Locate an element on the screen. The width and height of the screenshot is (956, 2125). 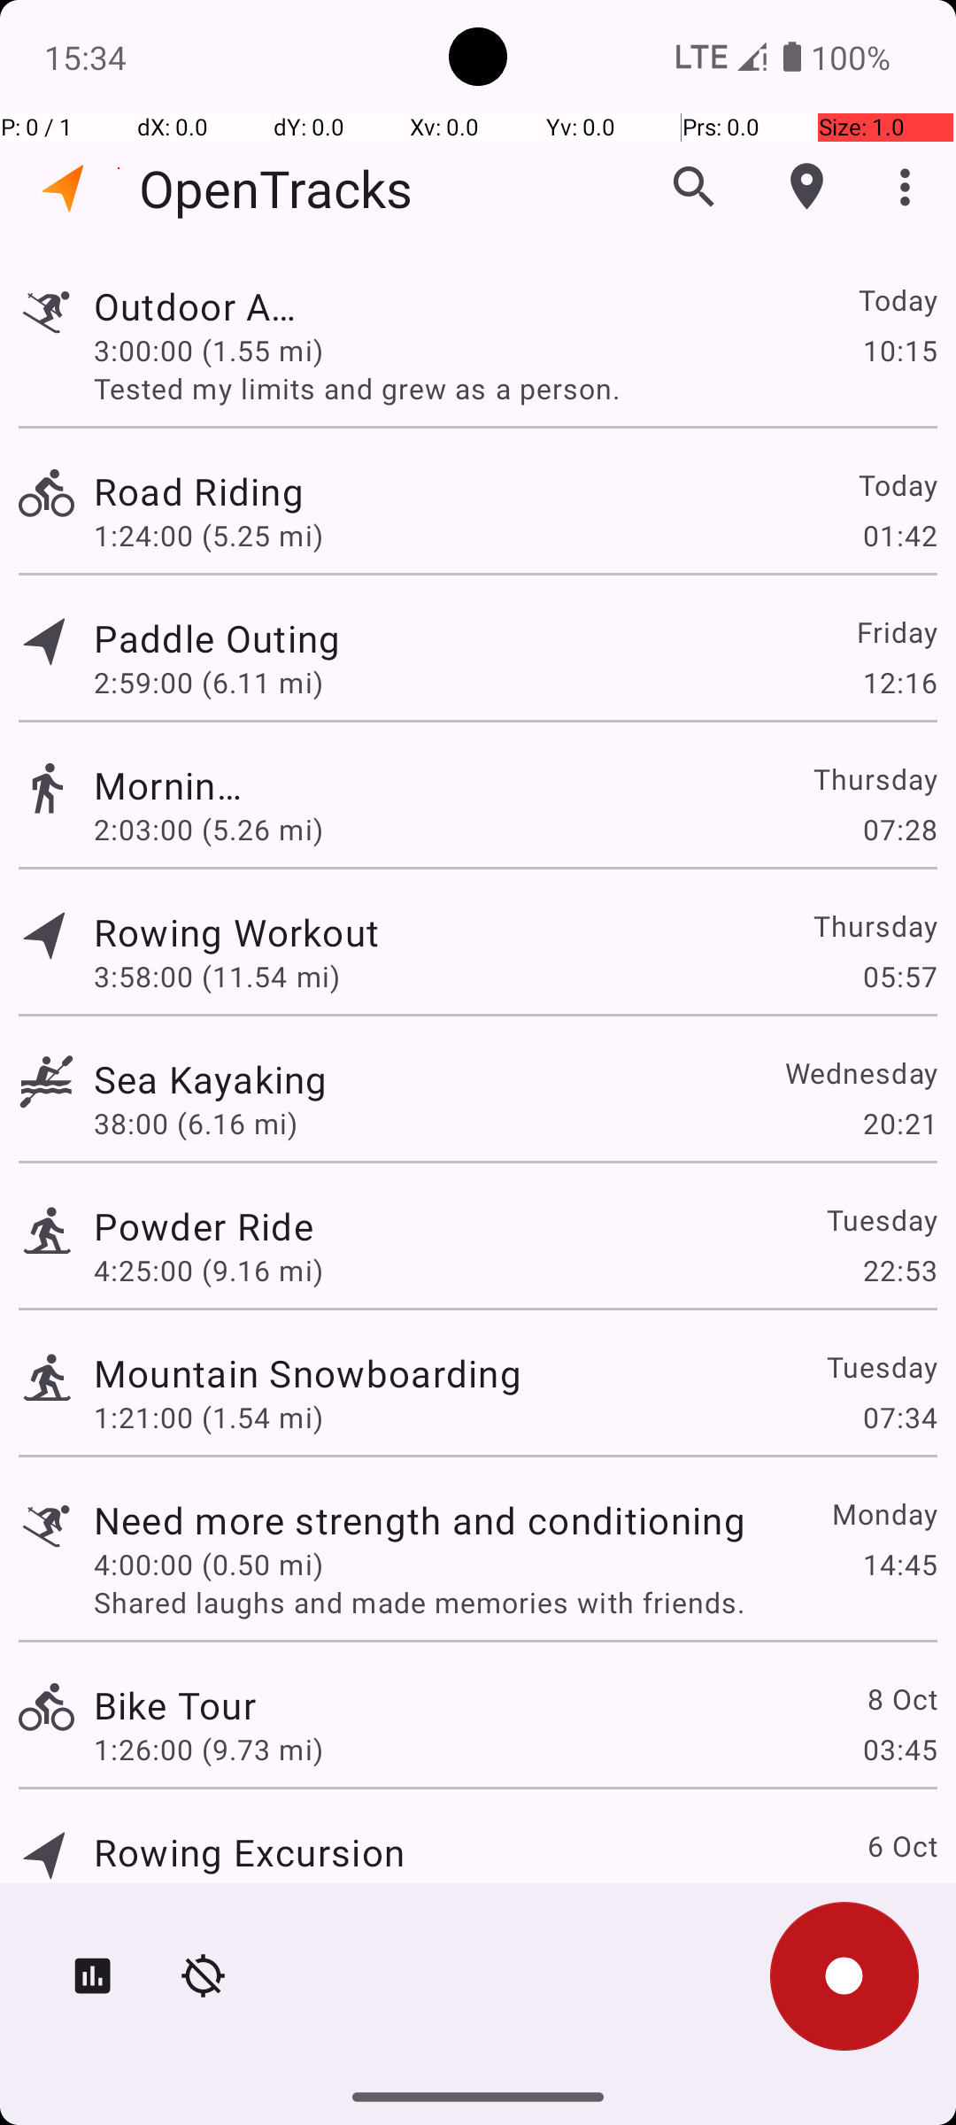
10:15 is located at coordinates (899, 350).